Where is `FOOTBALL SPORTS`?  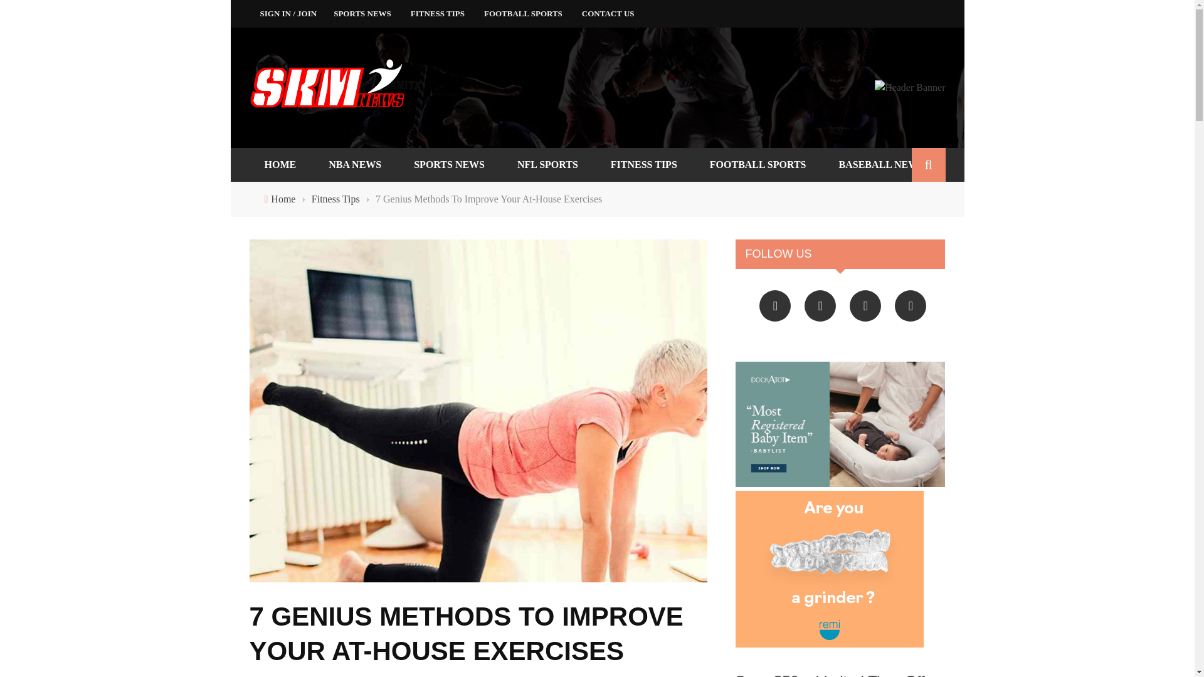
FOOTBALL SPORTS is located at coordinates (523, 14).